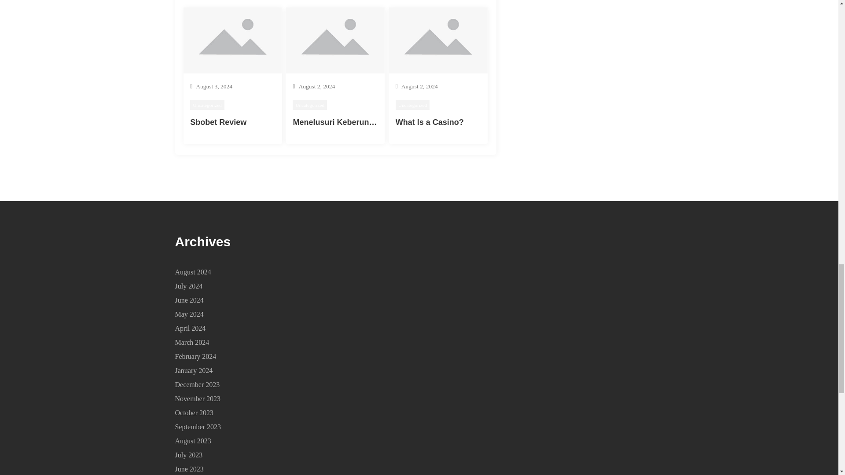  What do you see at coordinates (189, 300) in the screenshot?
I see `June 2024` at bounding box center [189, 300].